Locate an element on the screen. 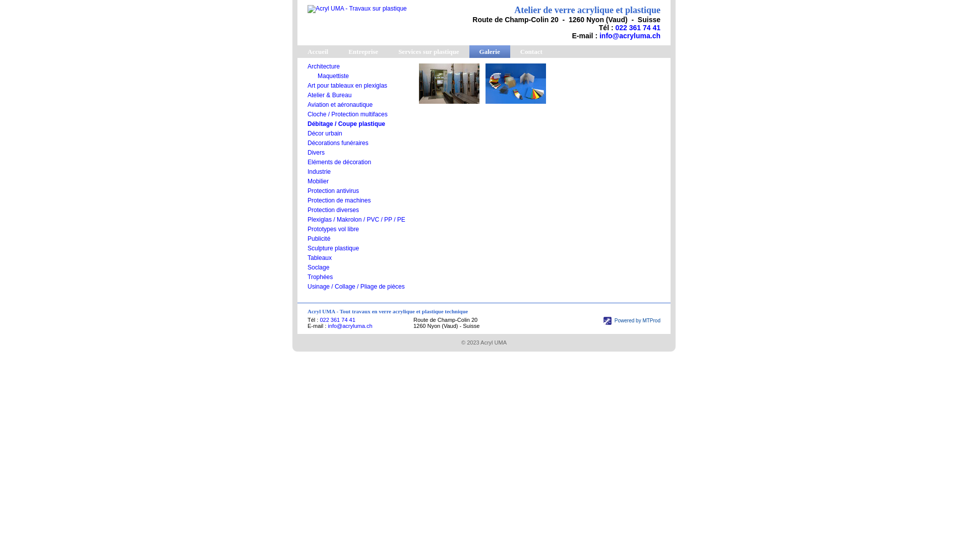 Image resolution: width=968 pixels, height=544 pixels. Sculpture plastique is located at coordinates (333, 248).